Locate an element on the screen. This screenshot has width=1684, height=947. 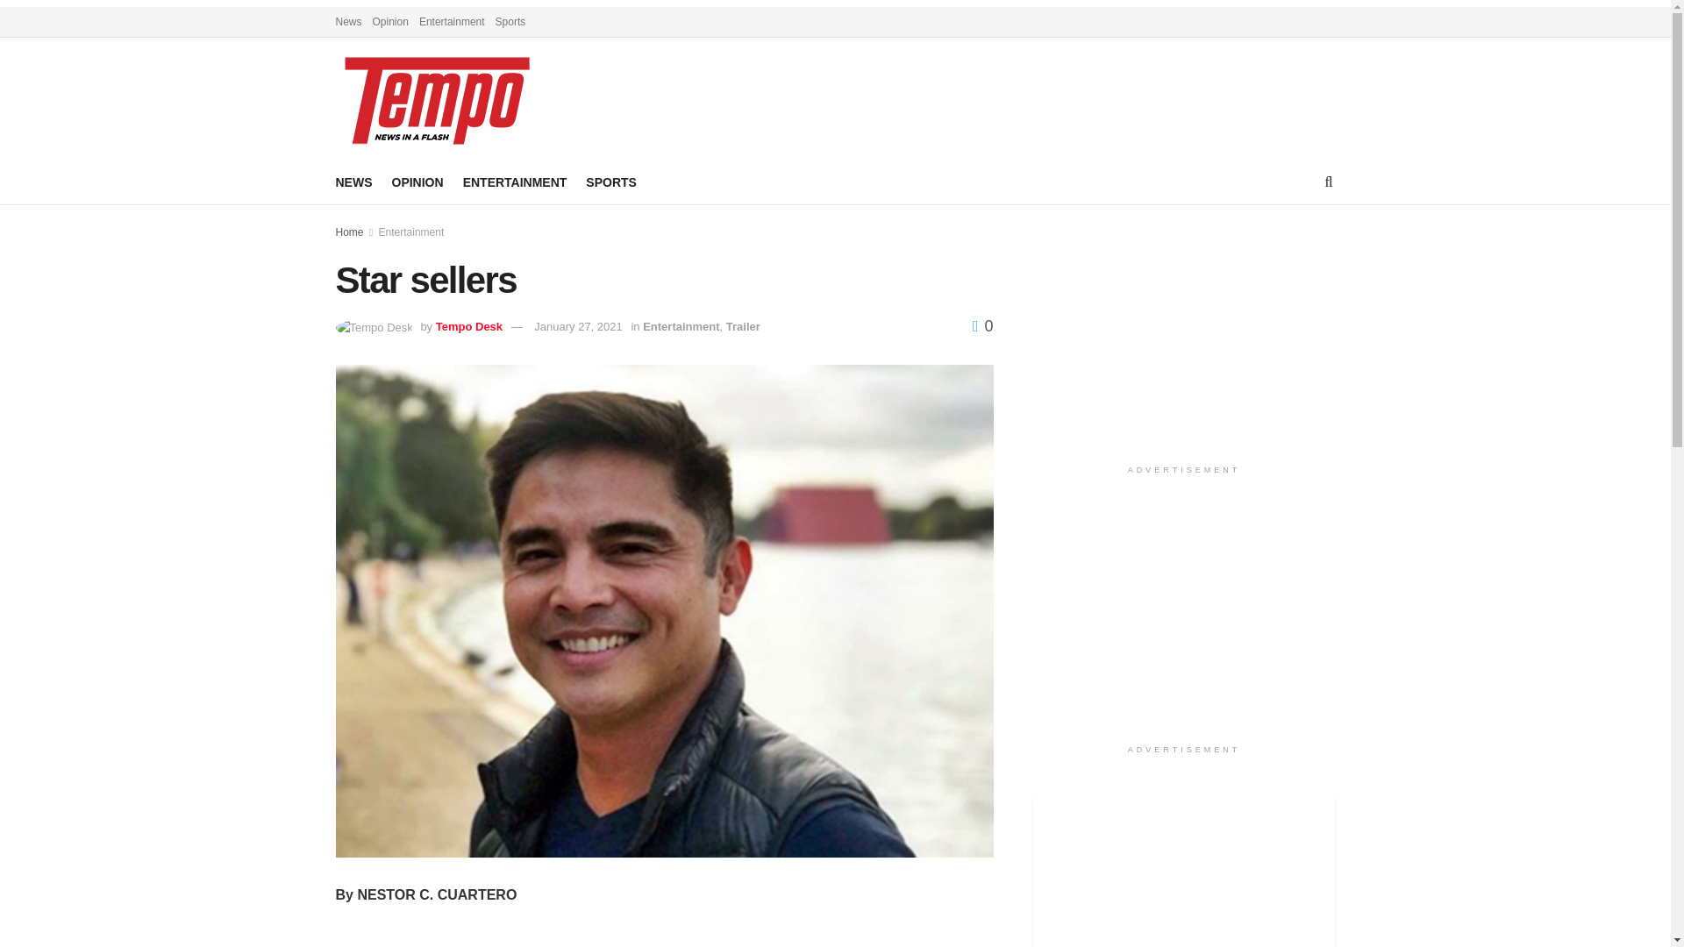
Entertainment is located at coordinates (452, 21).